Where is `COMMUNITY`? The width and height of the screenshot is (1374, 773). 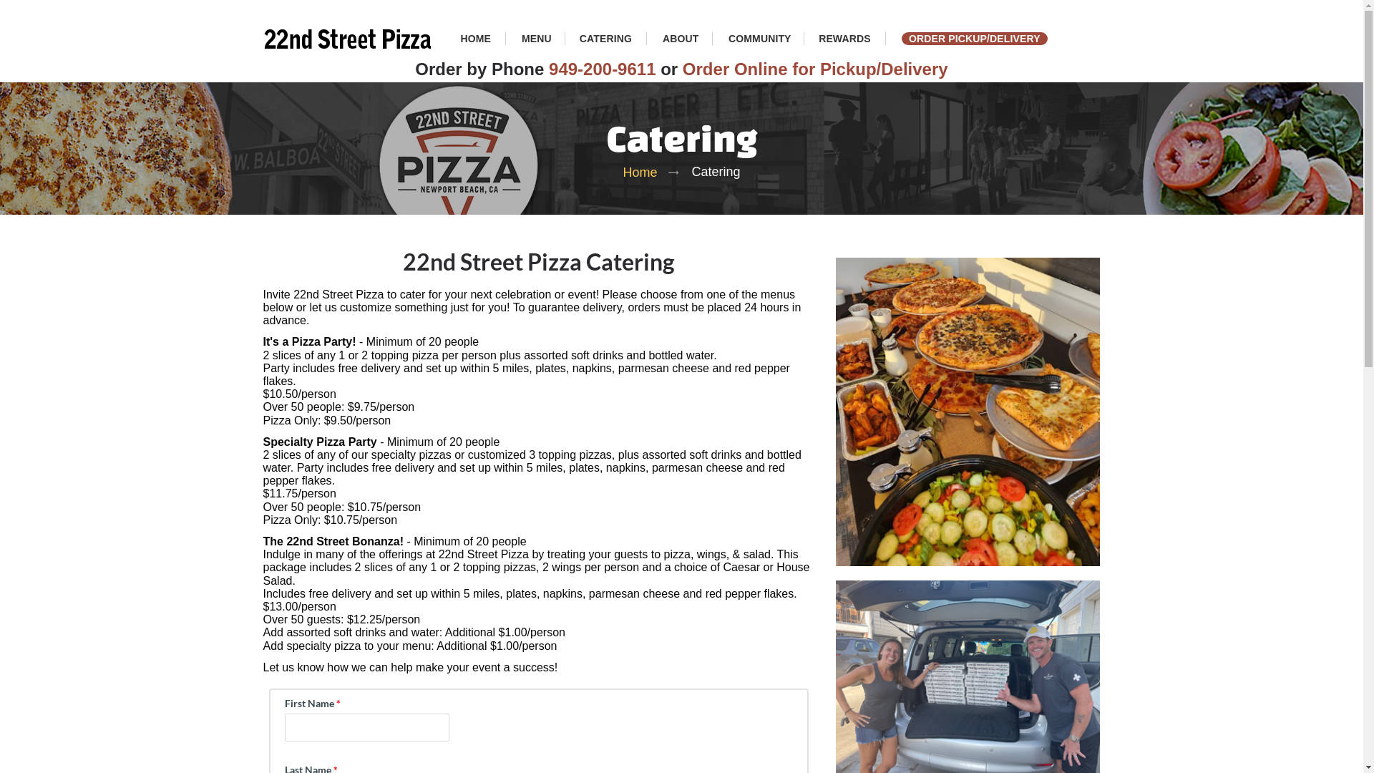
COMMUNITY is located at coordinates (760, 36).